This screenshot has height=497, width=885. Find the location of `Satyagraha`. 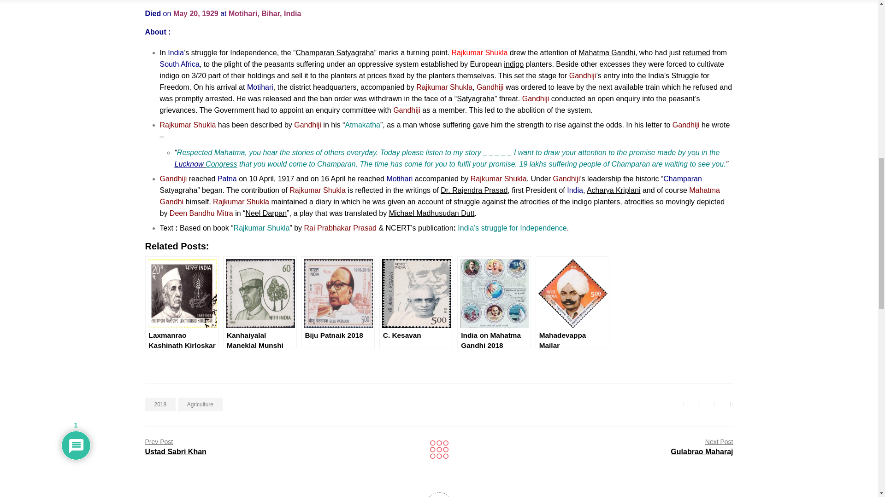

Satyagraha is located at coordinates (476, 98).